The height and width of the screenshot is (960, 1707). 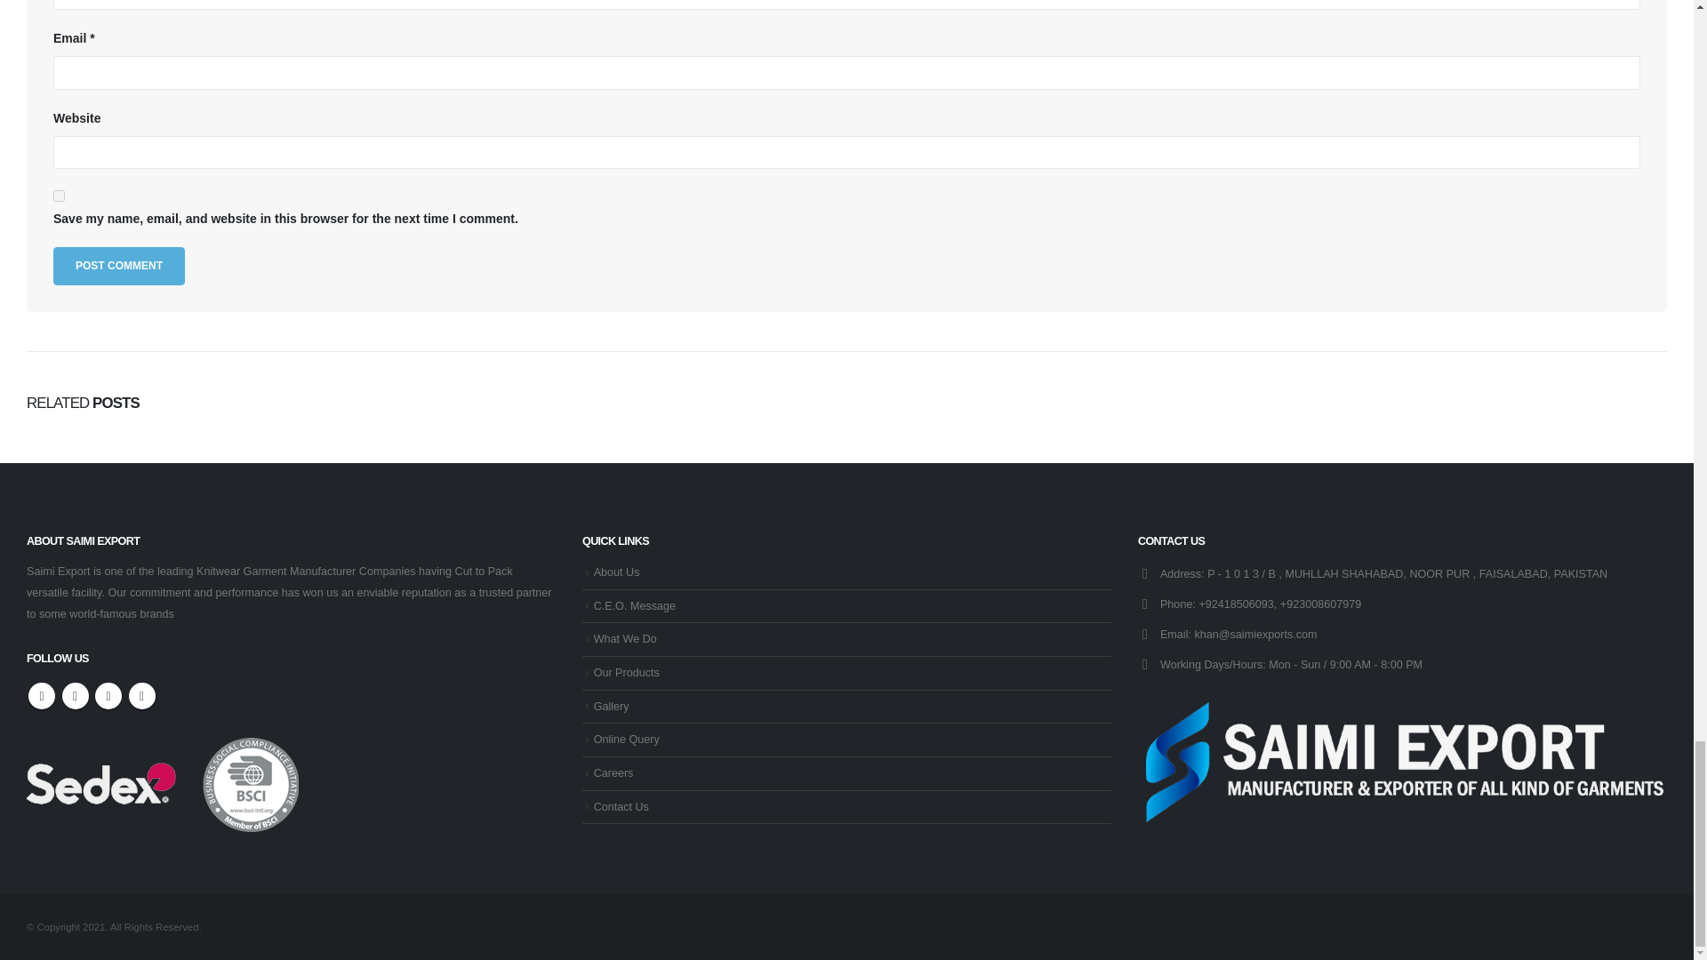 What do you see at coordinates (59, 196) in the screenshot?
I see `yes` at bounding box center [59, 196].